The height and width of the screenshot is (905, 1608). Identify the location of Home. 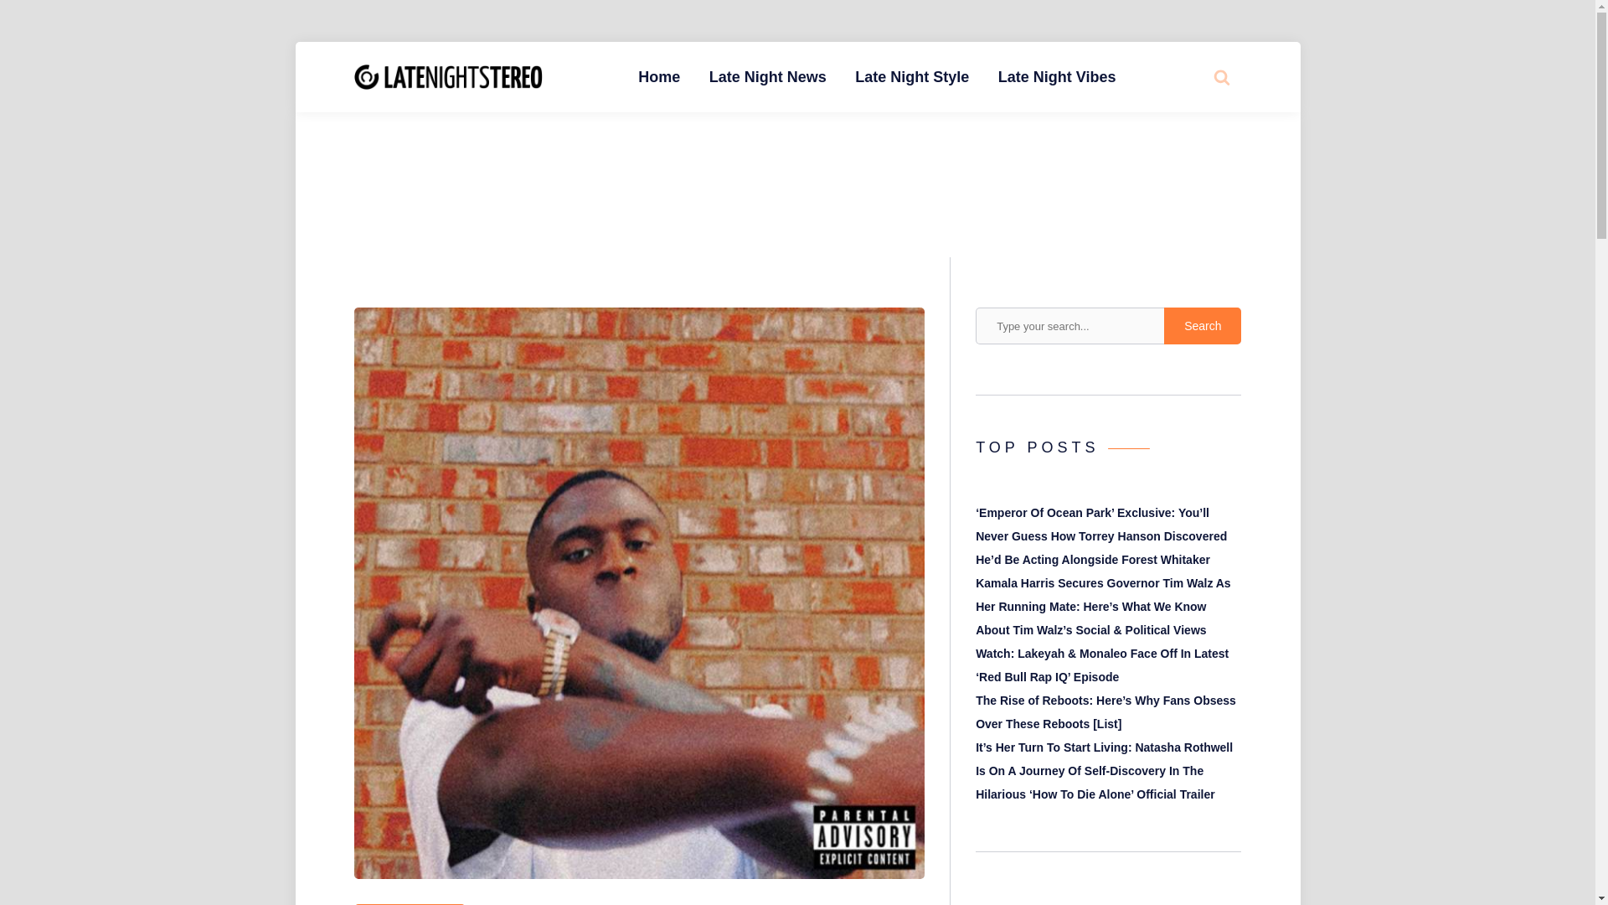
(658, 77).